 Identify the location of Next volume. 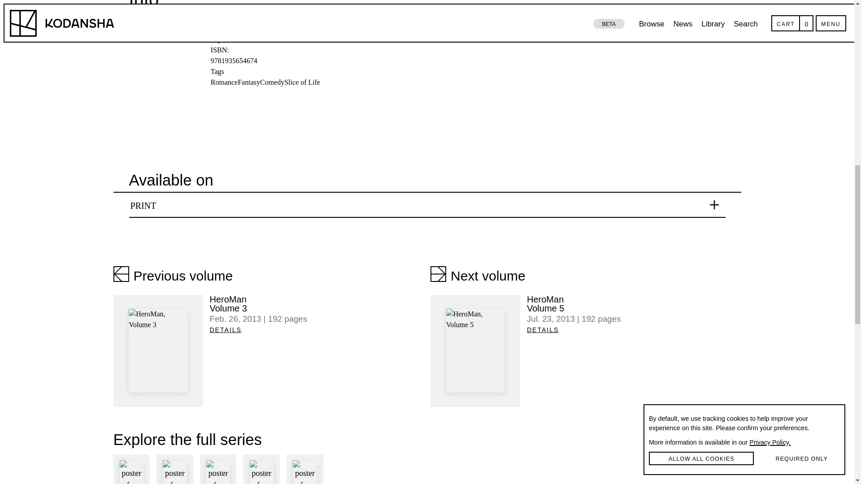
(478, 274).